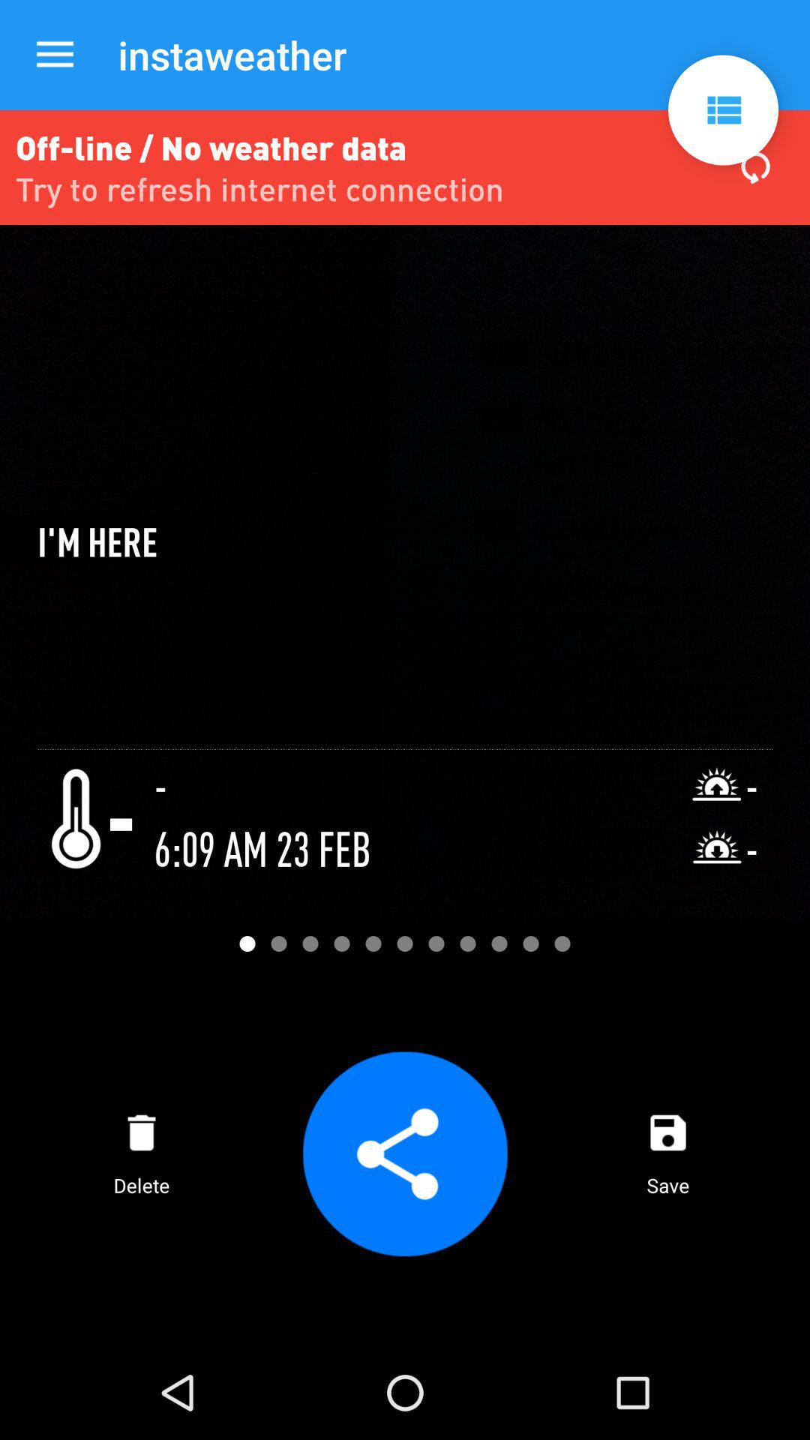 The width and height of the screenshot is (810, 1440). What do you see at coordinates (141, 1153) in the screenshot?
I see `jump to delete` at bounding box center [141, 1153].